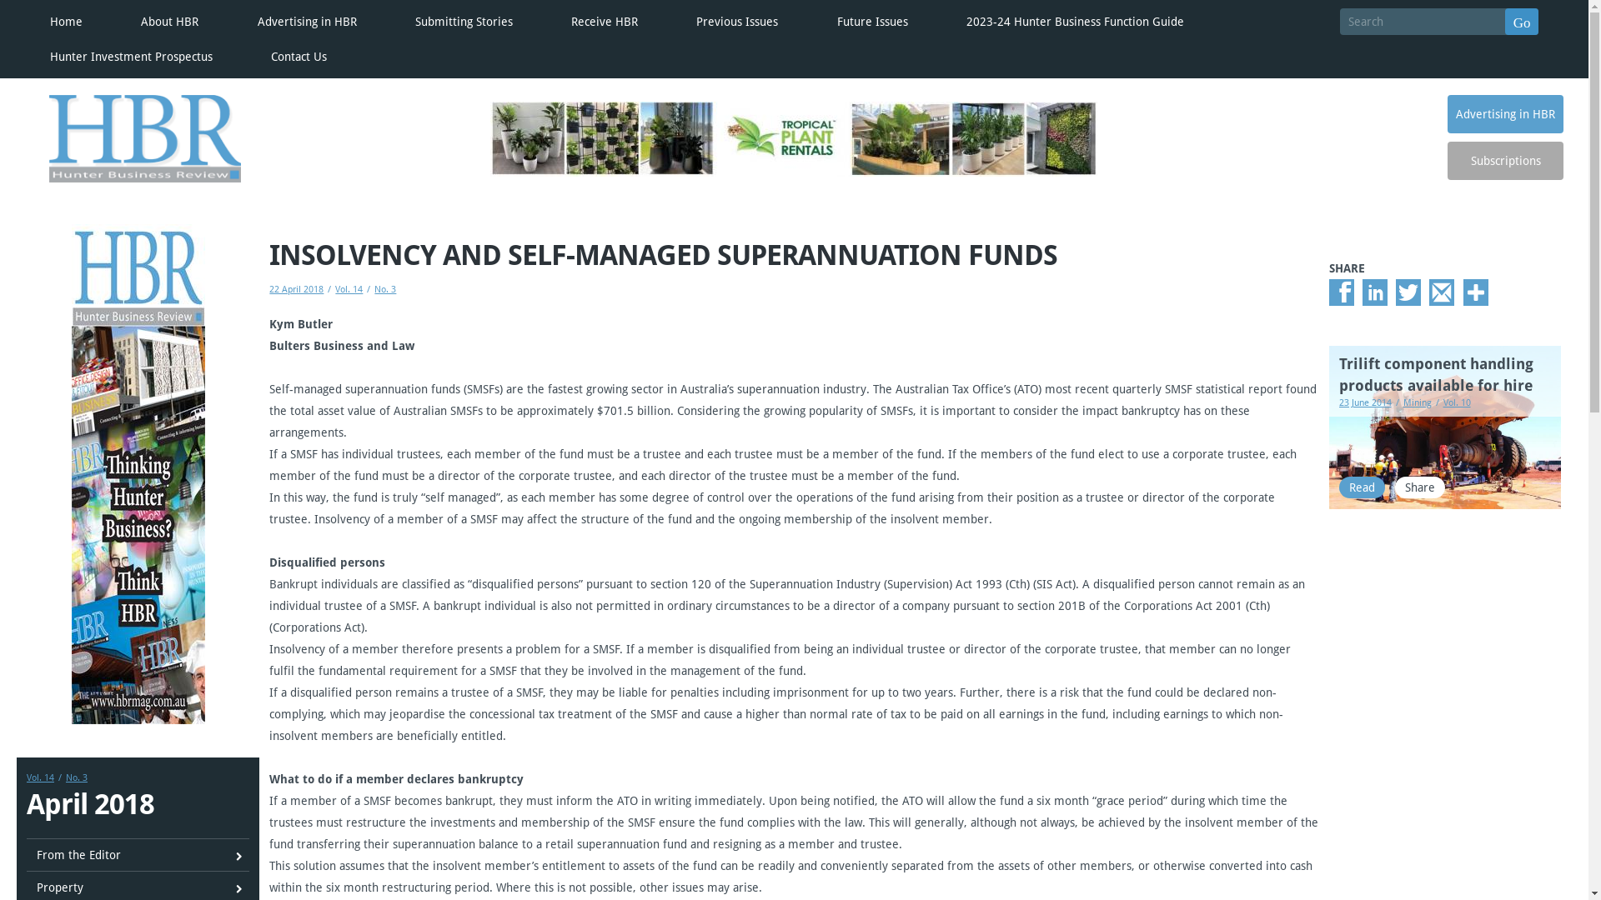 The height and width of the screenshot is (900, 1601). What do you see at coordinates (872, 22) in the screenshot?
I see `Future Issues` at bounding box center [872, 22].